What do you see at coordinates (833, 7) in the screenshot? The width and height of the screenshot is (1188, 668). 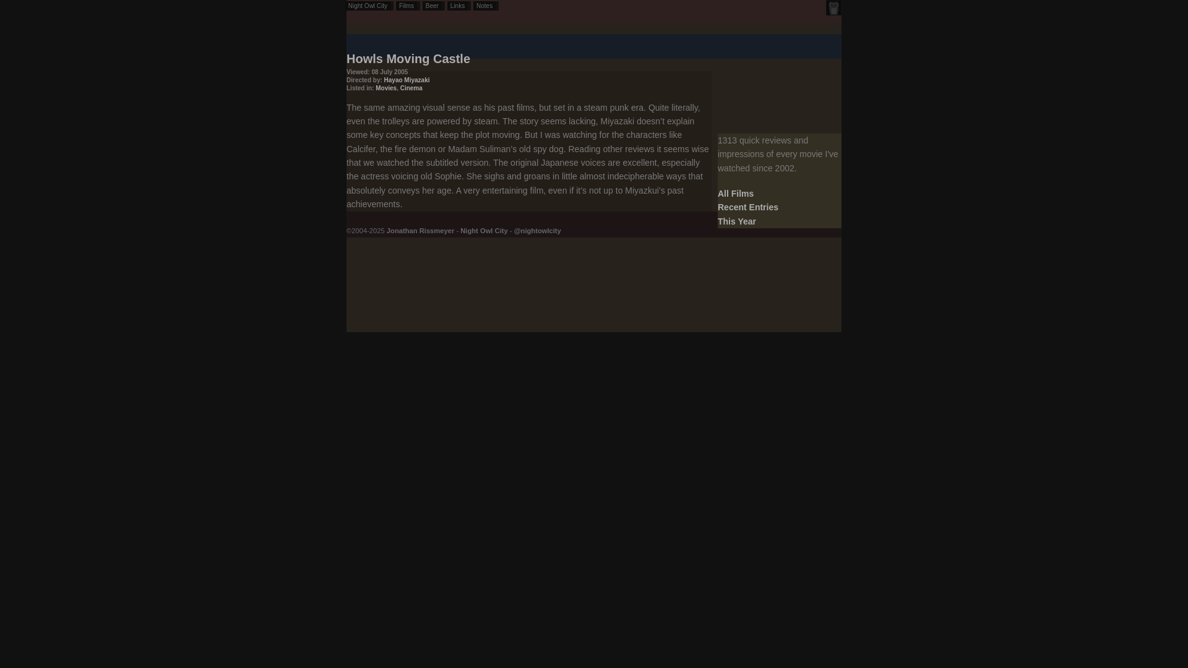 I see `Night Owl` at bounding box center [833, 7].